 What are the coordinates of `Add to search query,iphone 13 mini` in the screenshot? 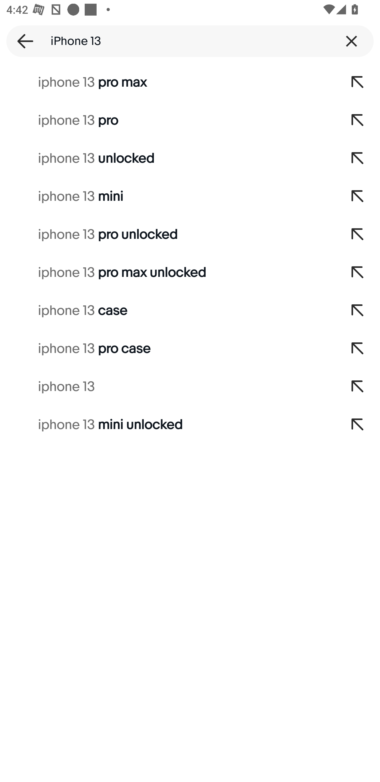 It's located at (358, 197).